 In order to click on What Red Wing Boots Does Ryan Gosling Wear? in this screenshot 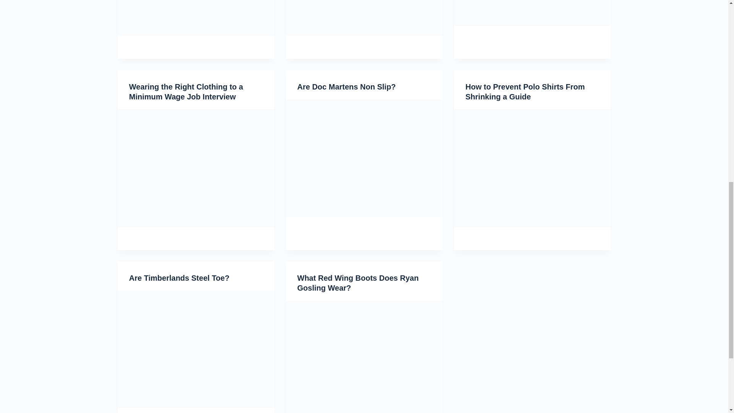, I will do `click(358, 283)`.